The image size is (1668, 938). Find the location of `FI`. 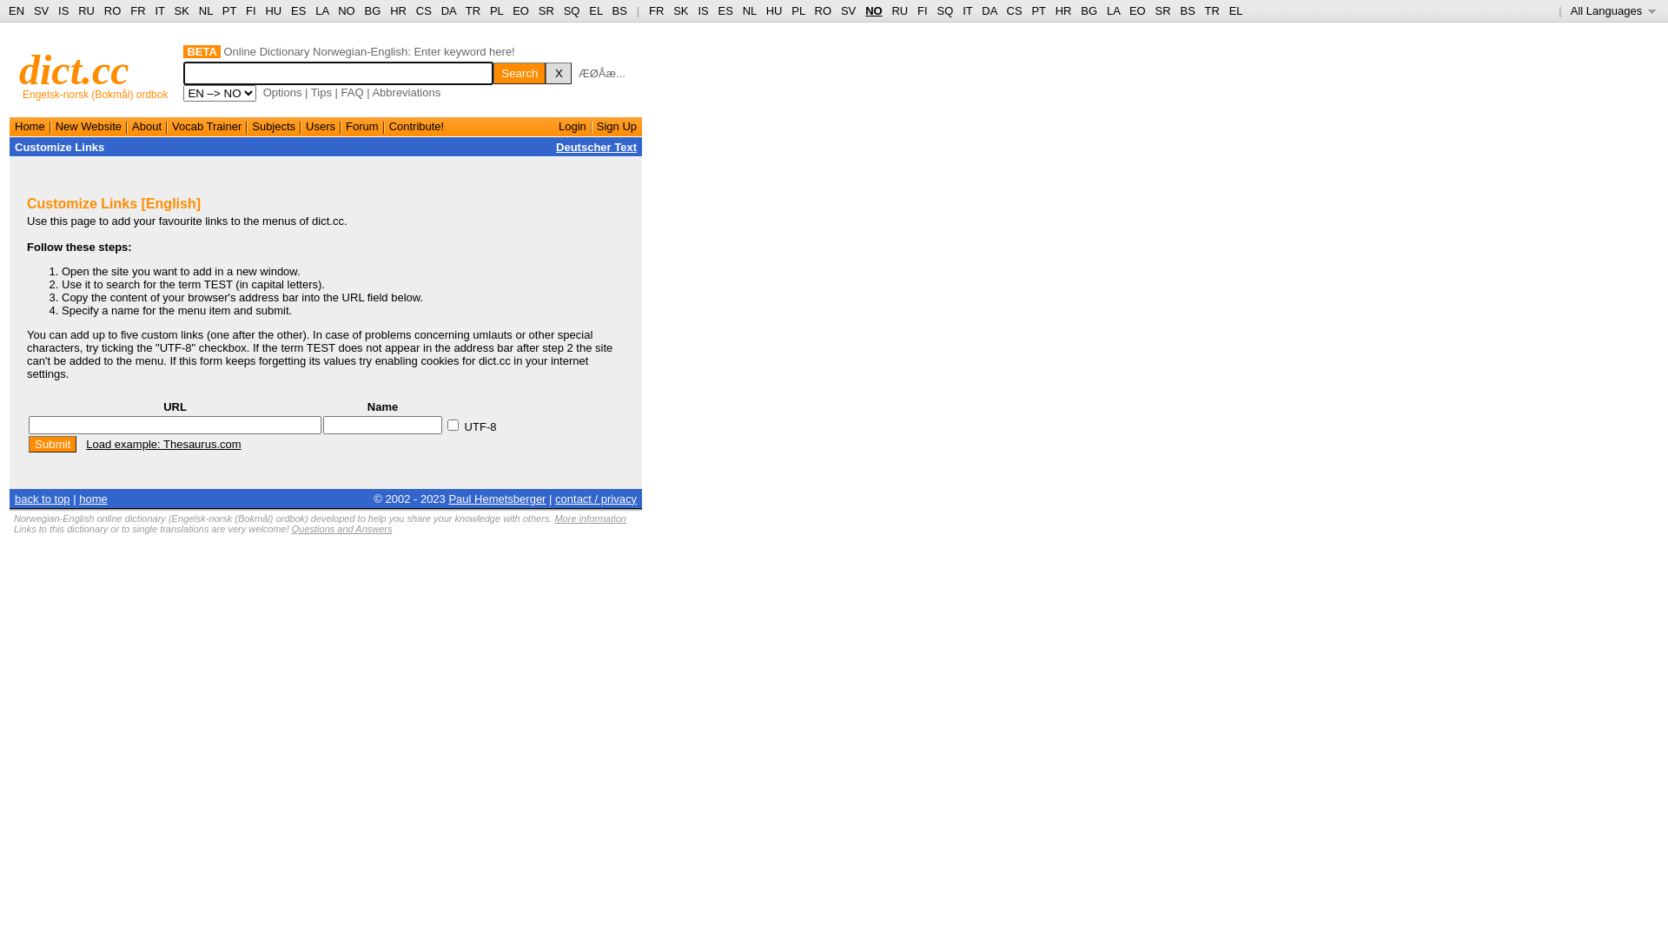

FI is located at coordinates (923, 10).